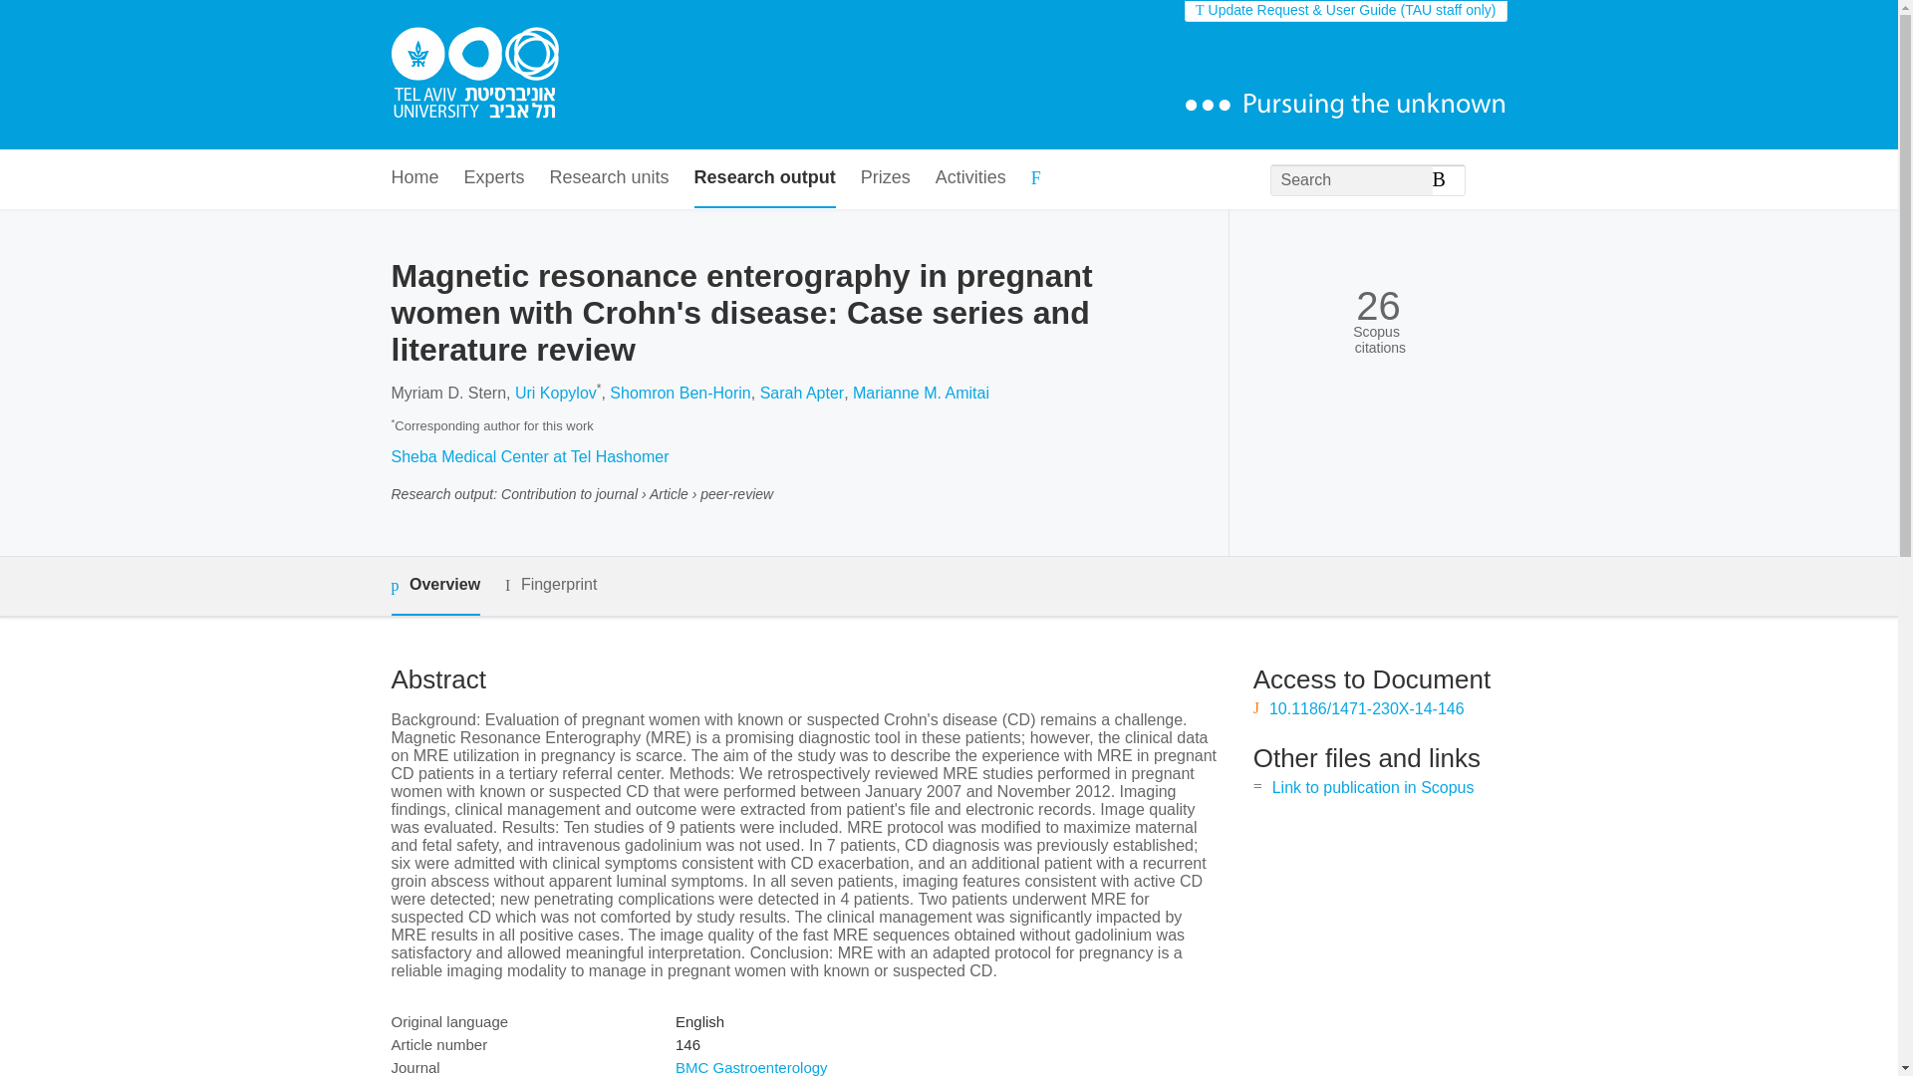  Describe the element at coordinates (1373, 787) in the screenshot. I see `Link to publication in Scopus` at that location.